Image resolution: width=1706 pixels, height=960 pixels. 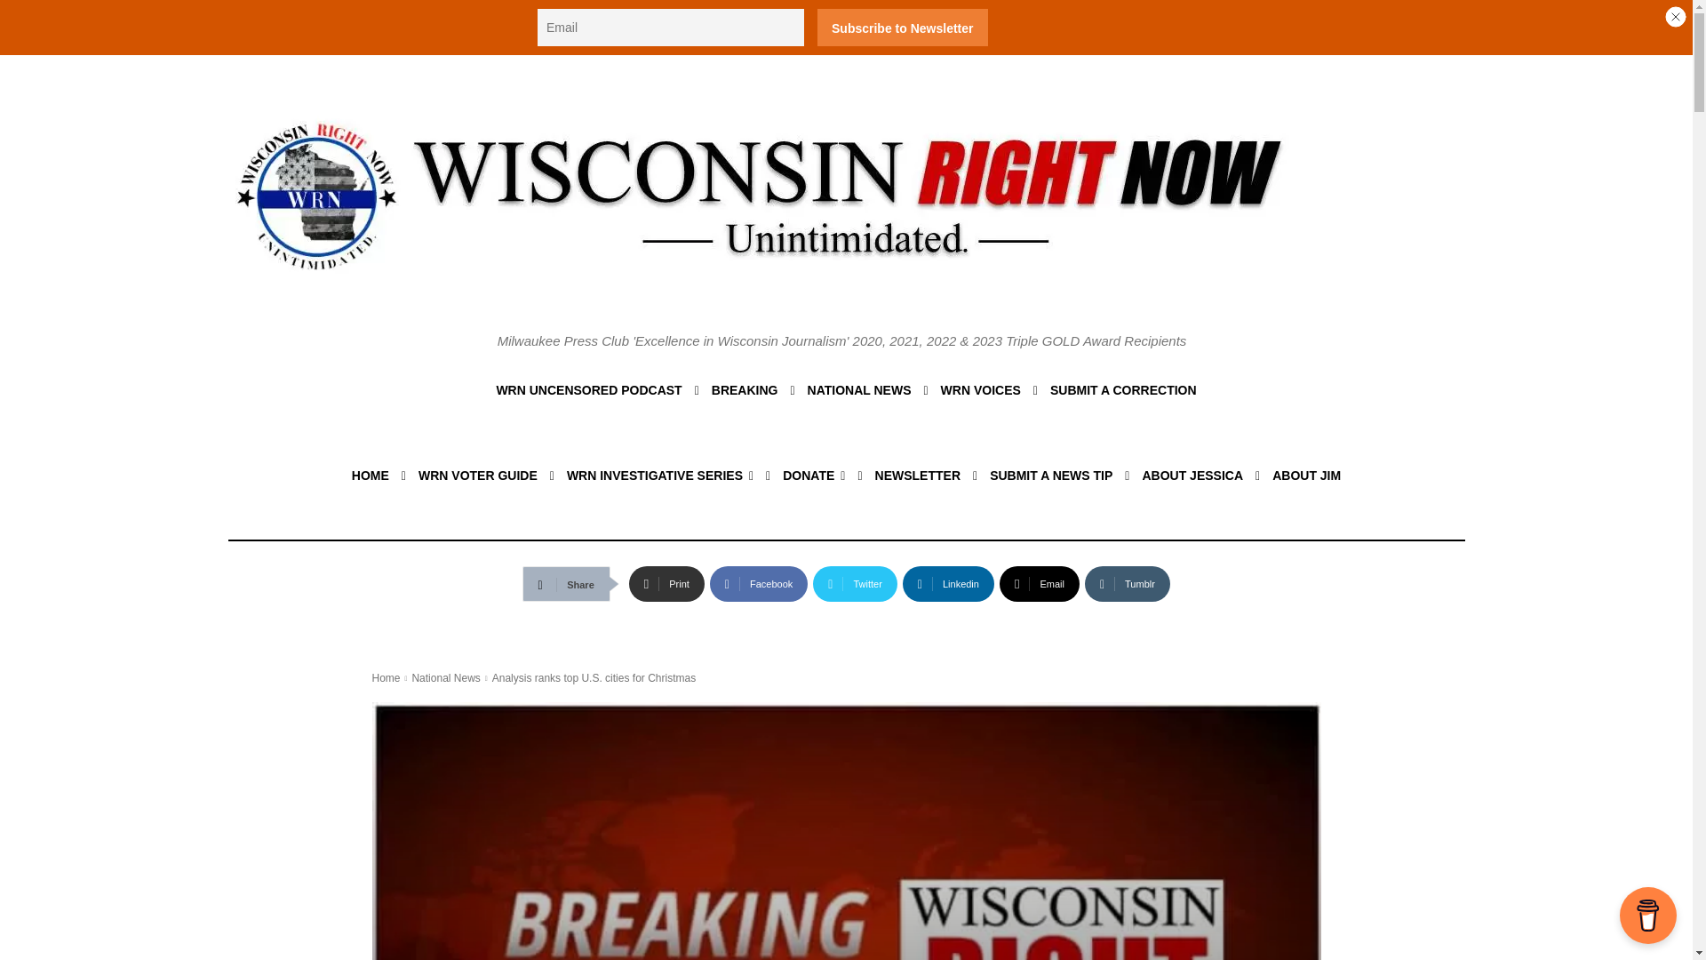 What do you see at coordinates (948, 584) in the screenshot?
I see `Linkedin` at bounding box center [948, 584].